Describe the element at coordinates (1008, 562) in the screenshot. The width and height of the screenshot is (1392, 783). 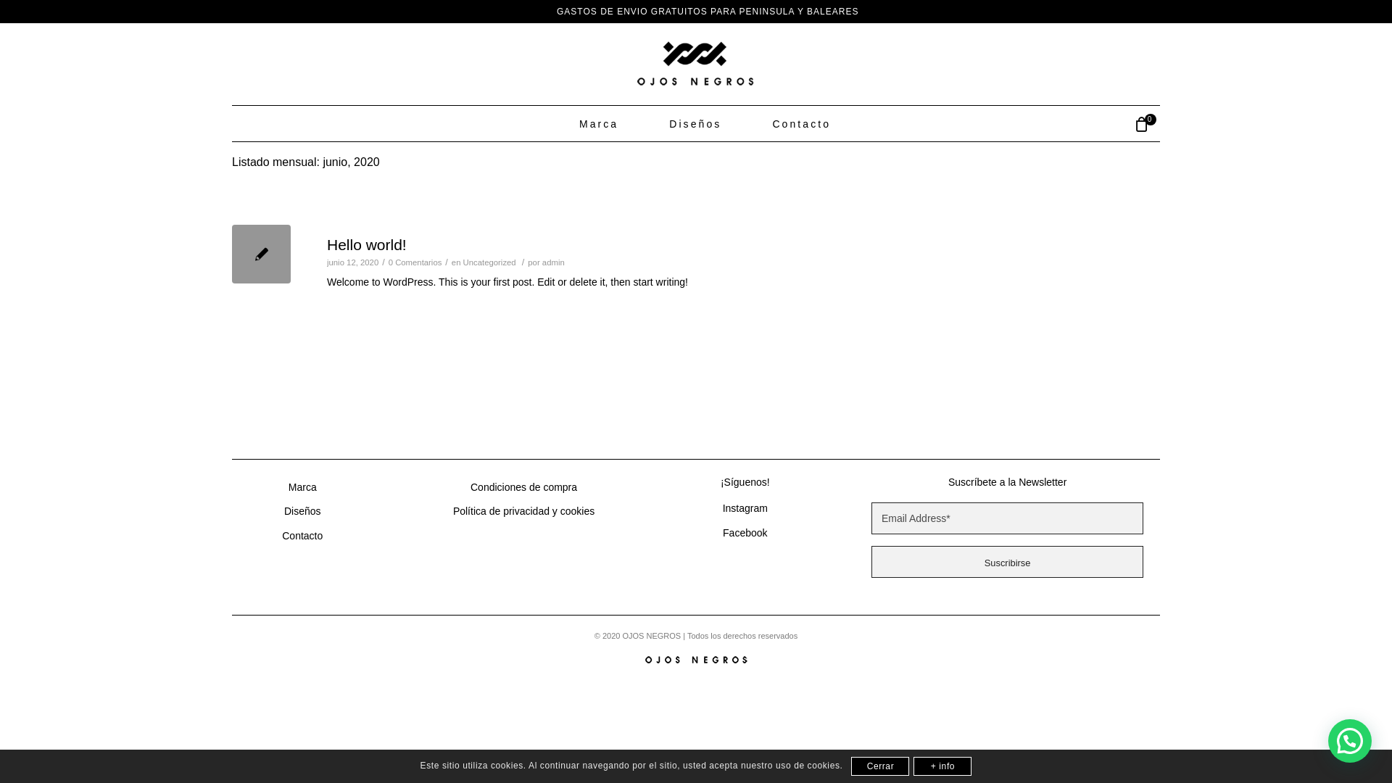
I see `Suscribirse` at that location.